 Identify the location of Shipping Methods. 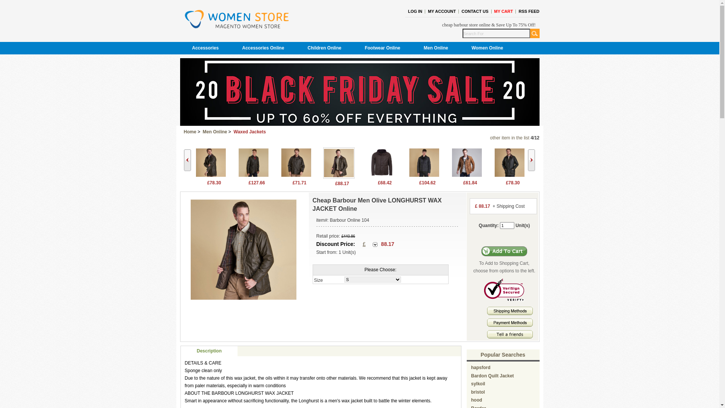
(510, 314).